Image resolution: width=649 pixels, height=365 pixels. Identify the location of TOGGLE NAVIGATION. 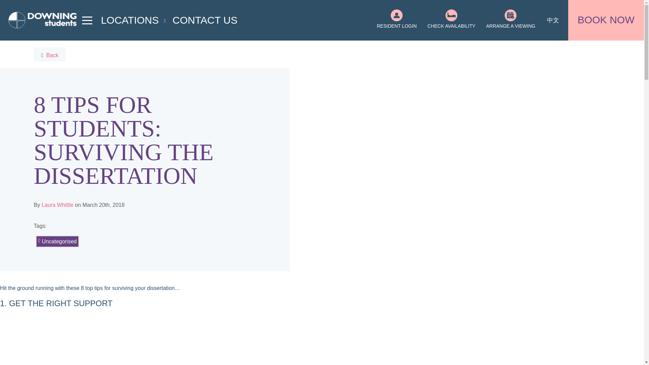
(87, 20).